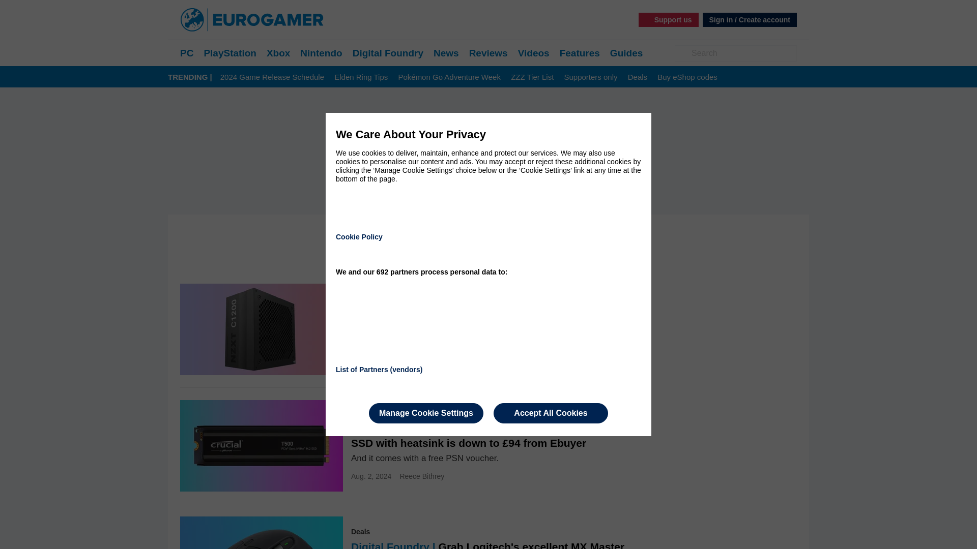  I want to click on Xbox, so click(278, 53).